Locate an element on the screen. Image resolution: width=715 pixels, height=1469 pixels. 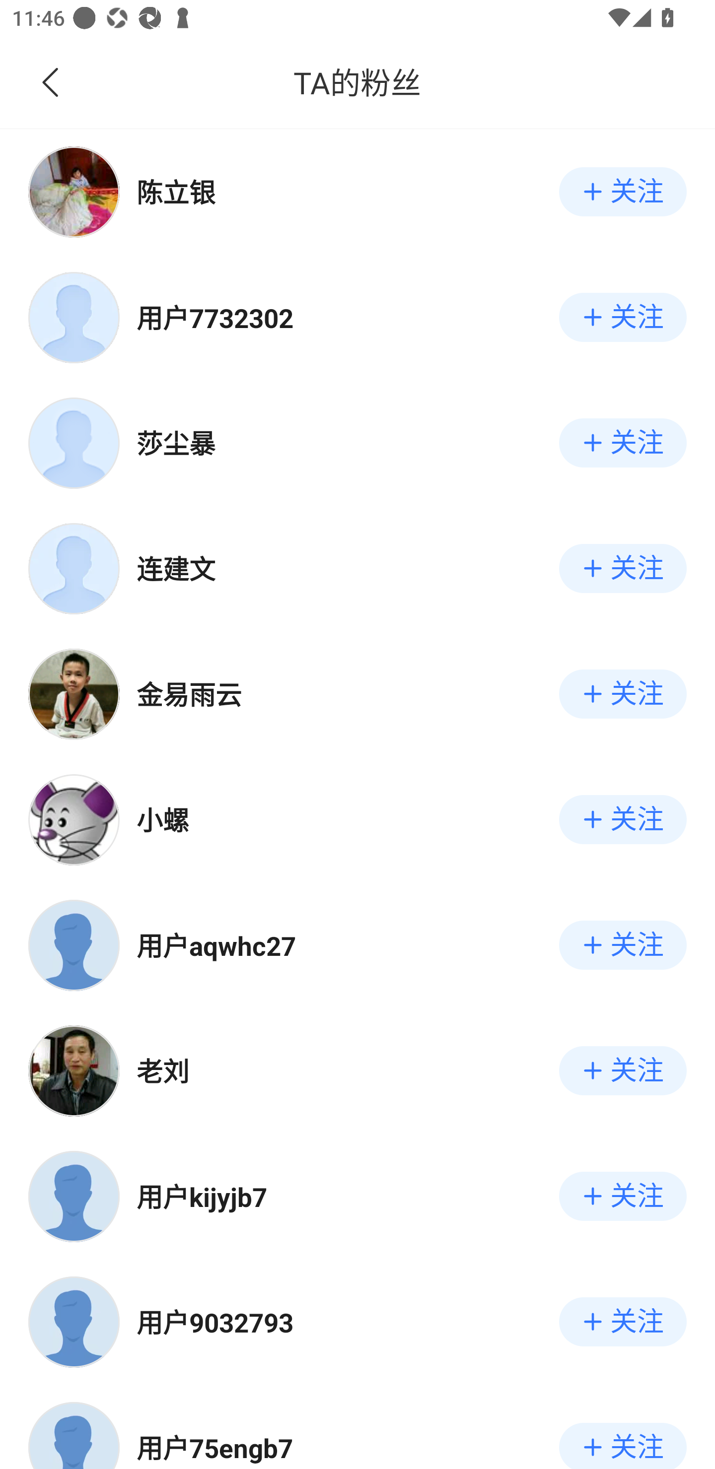
头像，可点击  关注 is located at coordinates (357, 1427).